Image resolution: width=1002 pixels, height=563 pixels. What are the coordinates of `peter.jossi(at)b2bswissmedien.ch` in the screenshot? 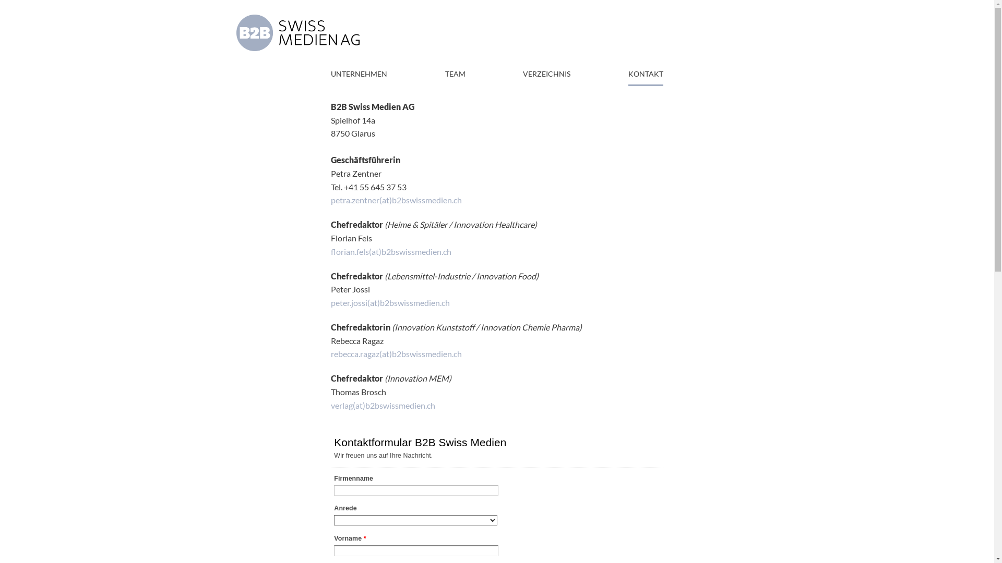 It's located at (390, 302).